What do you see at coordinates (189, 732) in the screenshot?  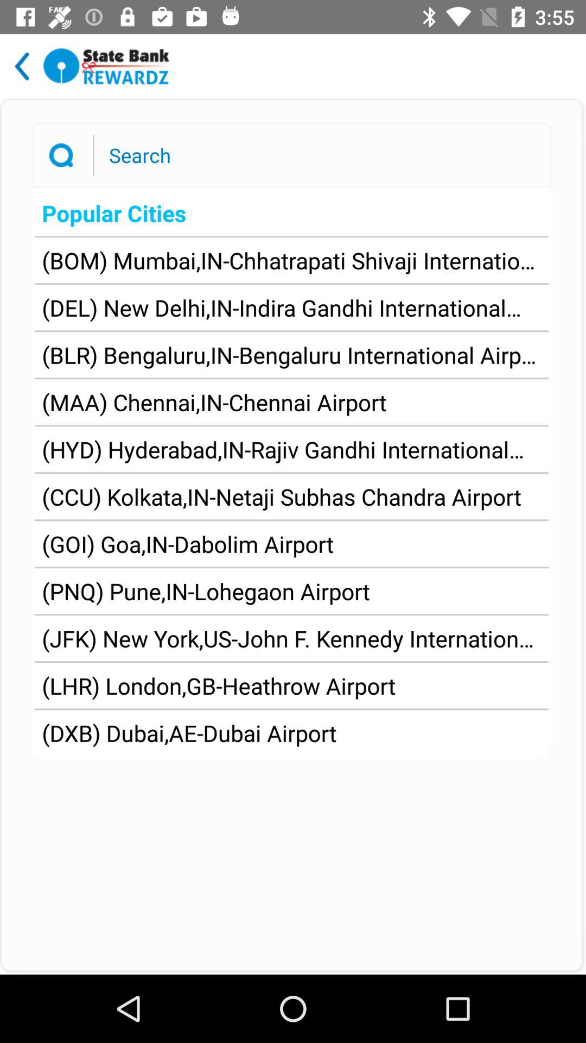 I see `press dxb dubai ae` at bounding box center [189, 732].